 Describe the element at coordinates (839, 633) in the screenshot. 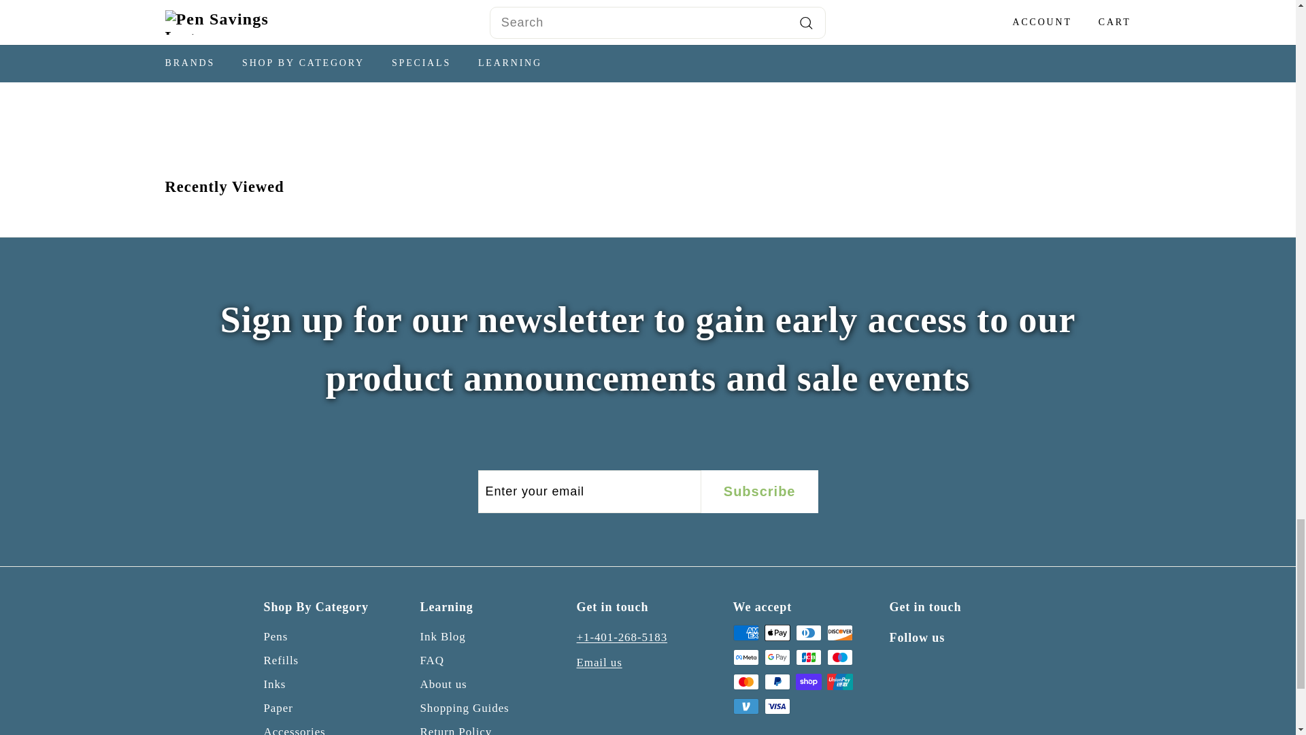

I see `Discover` at that location.